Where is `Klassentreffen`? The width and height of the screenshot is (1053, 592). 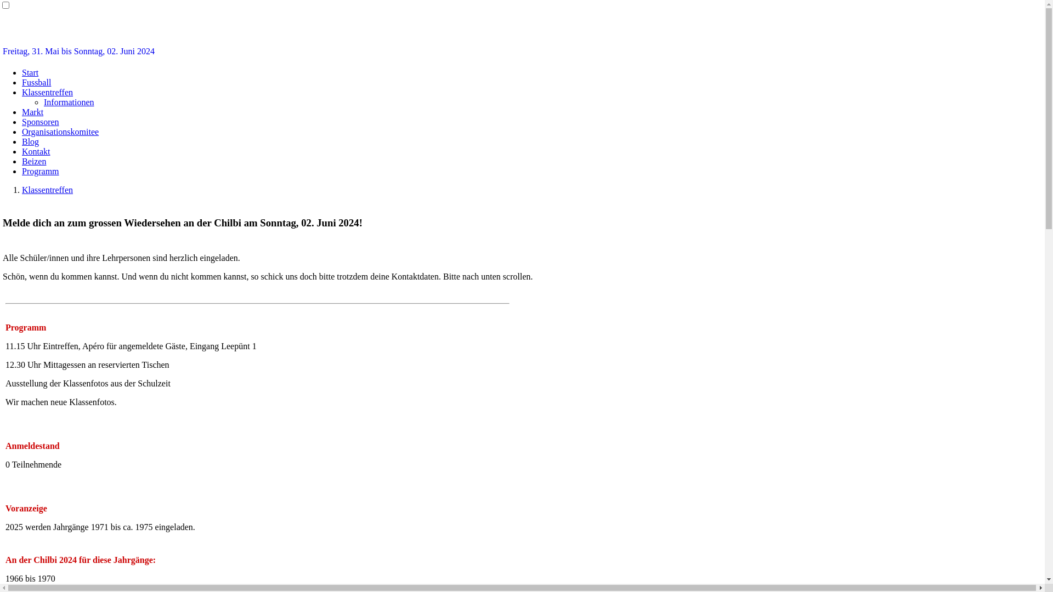
Klassentreffen is located at coordinates (47, 190).